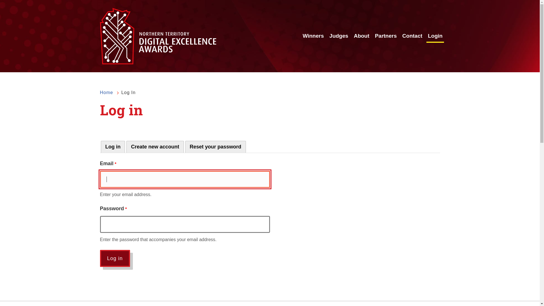 This screenshot has width=544, height=306. Describe the element at coordinates (386, 36) in the screenshot. I see `Partners` at that location.